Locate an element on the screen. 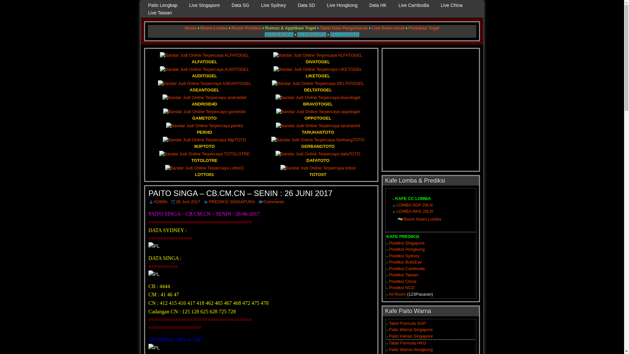 The width and height of the screenshot is (629, 354). Home is located at coordinates (191, 28).